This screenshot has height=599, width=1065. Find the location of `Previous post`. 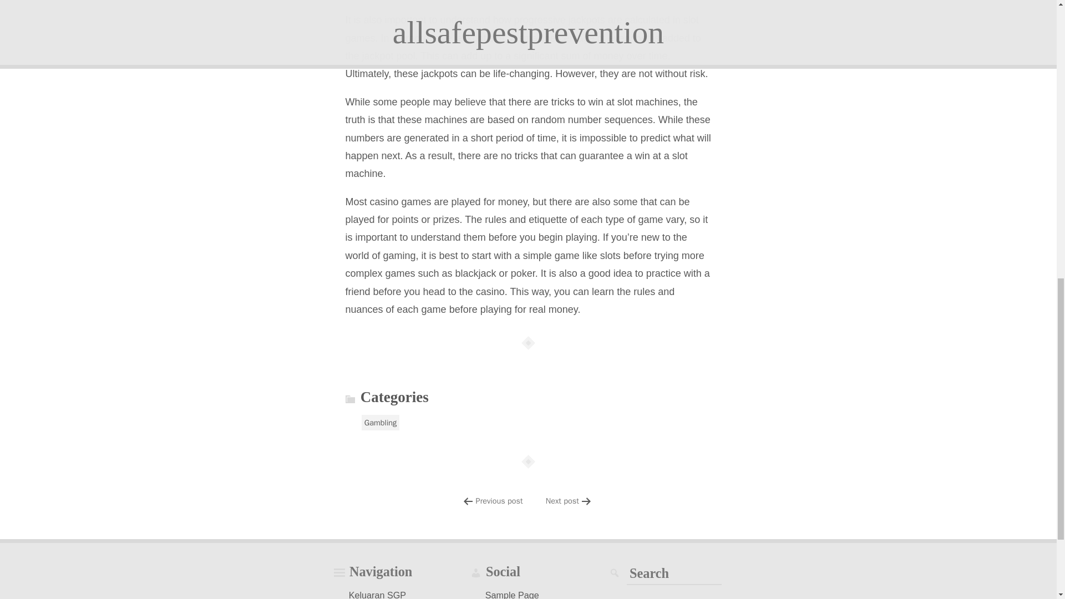

Previous post is located at coordinates (499, 500).